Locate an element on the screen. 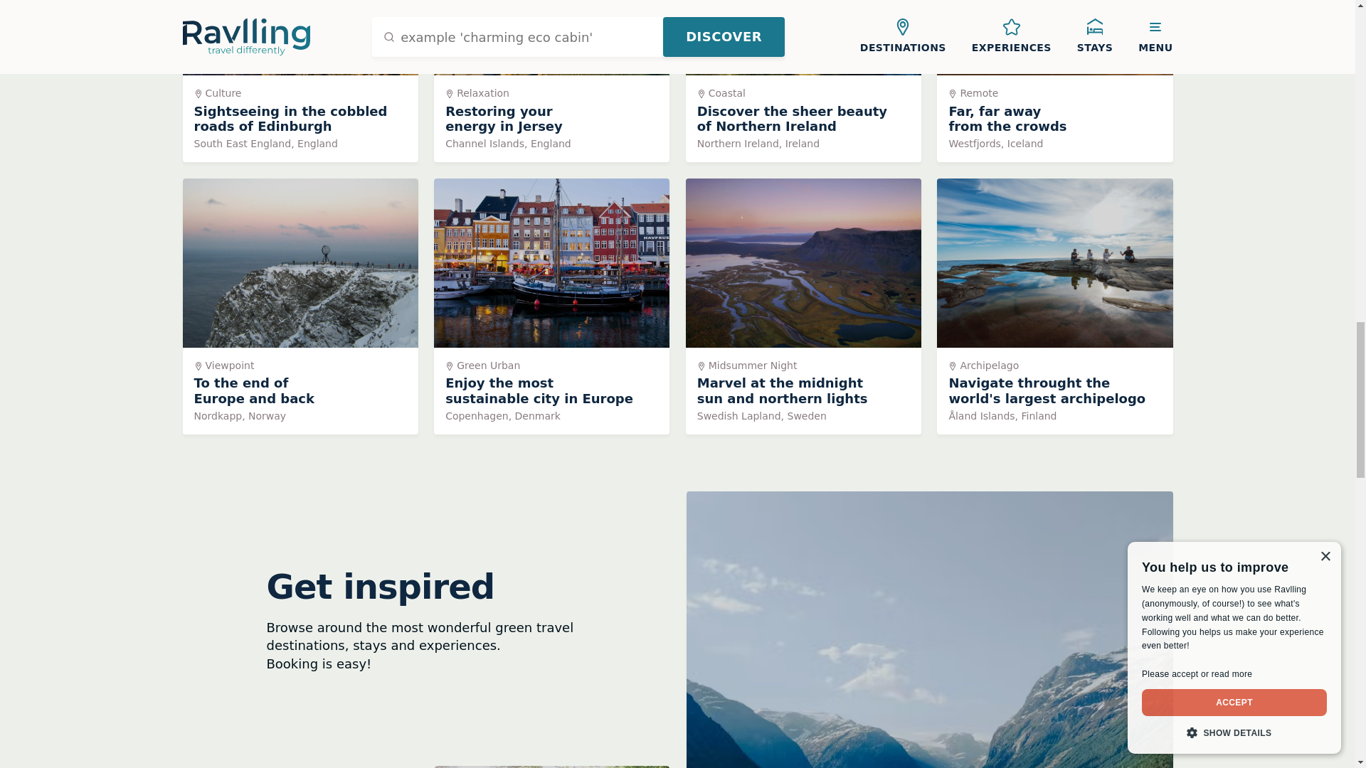 The image size is (1366, 768). Sightseeing in the cobbled roads of Edinburgh is located at coordinates (1054, 81).